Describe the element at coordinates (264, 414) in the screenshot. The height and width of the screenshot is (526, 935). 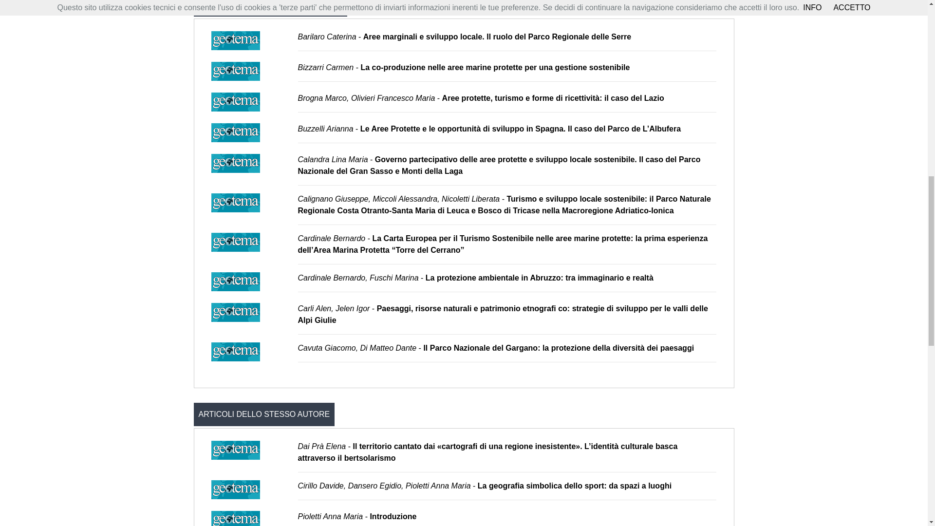
I see `ARTICOLI DELLO STESSO AUTORE` at that location.